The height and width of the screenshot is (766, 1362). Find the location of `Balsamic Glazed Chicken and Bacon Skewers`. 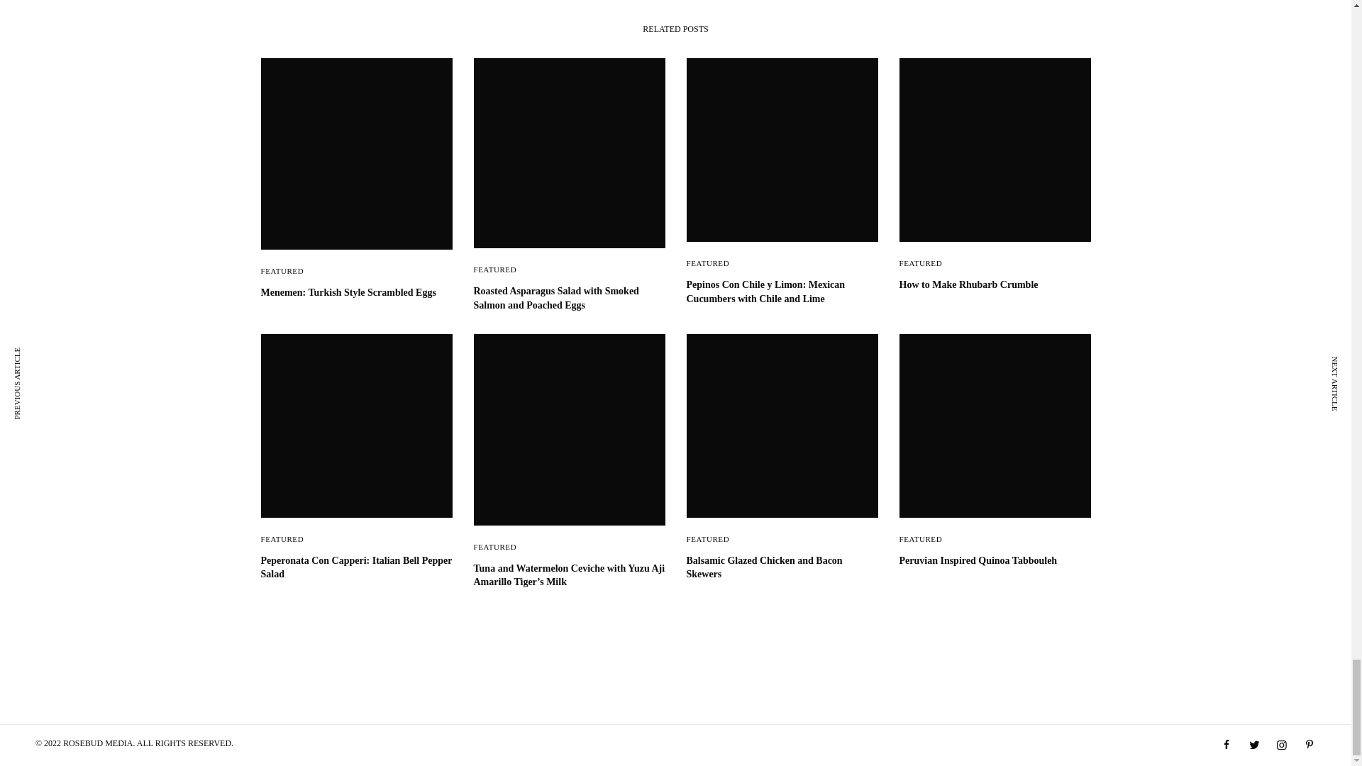

Balsamic Glazed Chicken and Bacon Skewers is located at coordinates (782, 567).